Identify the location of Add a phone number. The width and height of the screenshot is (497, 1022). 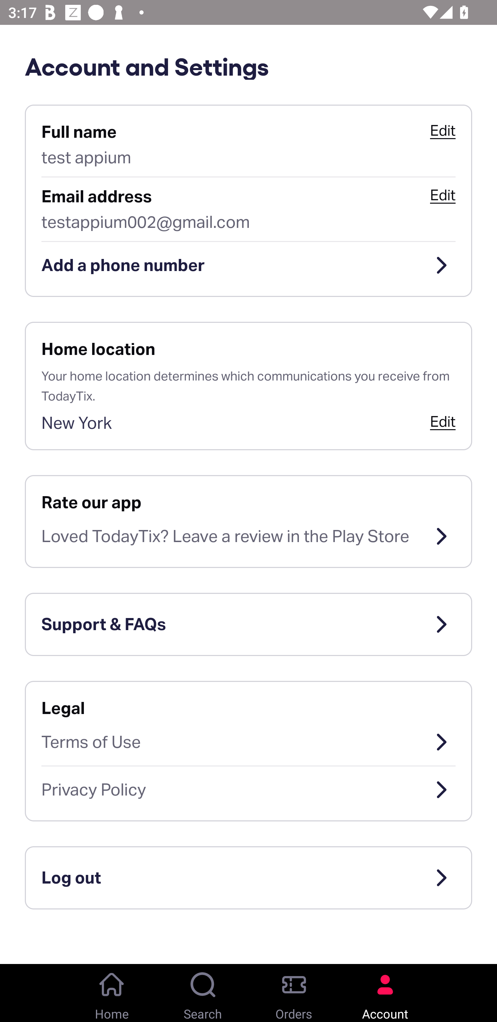
(248, 265).